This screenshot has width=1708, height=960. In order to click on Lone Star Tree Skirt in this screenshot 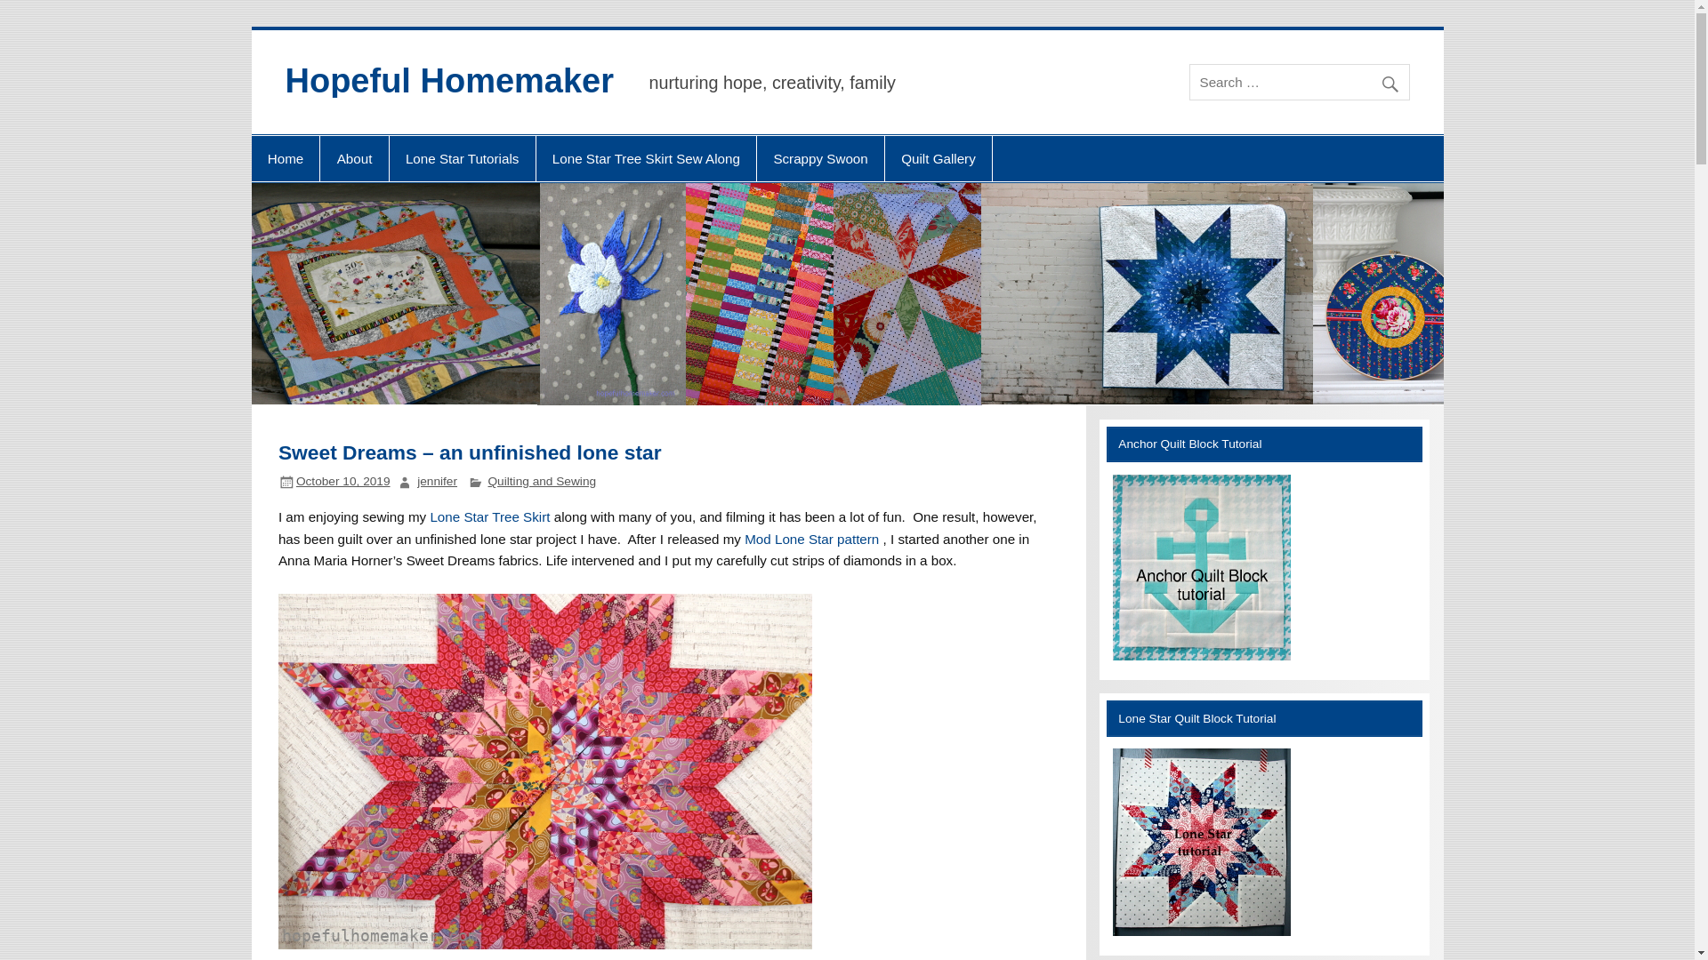, I will do `click(491, 516)`.